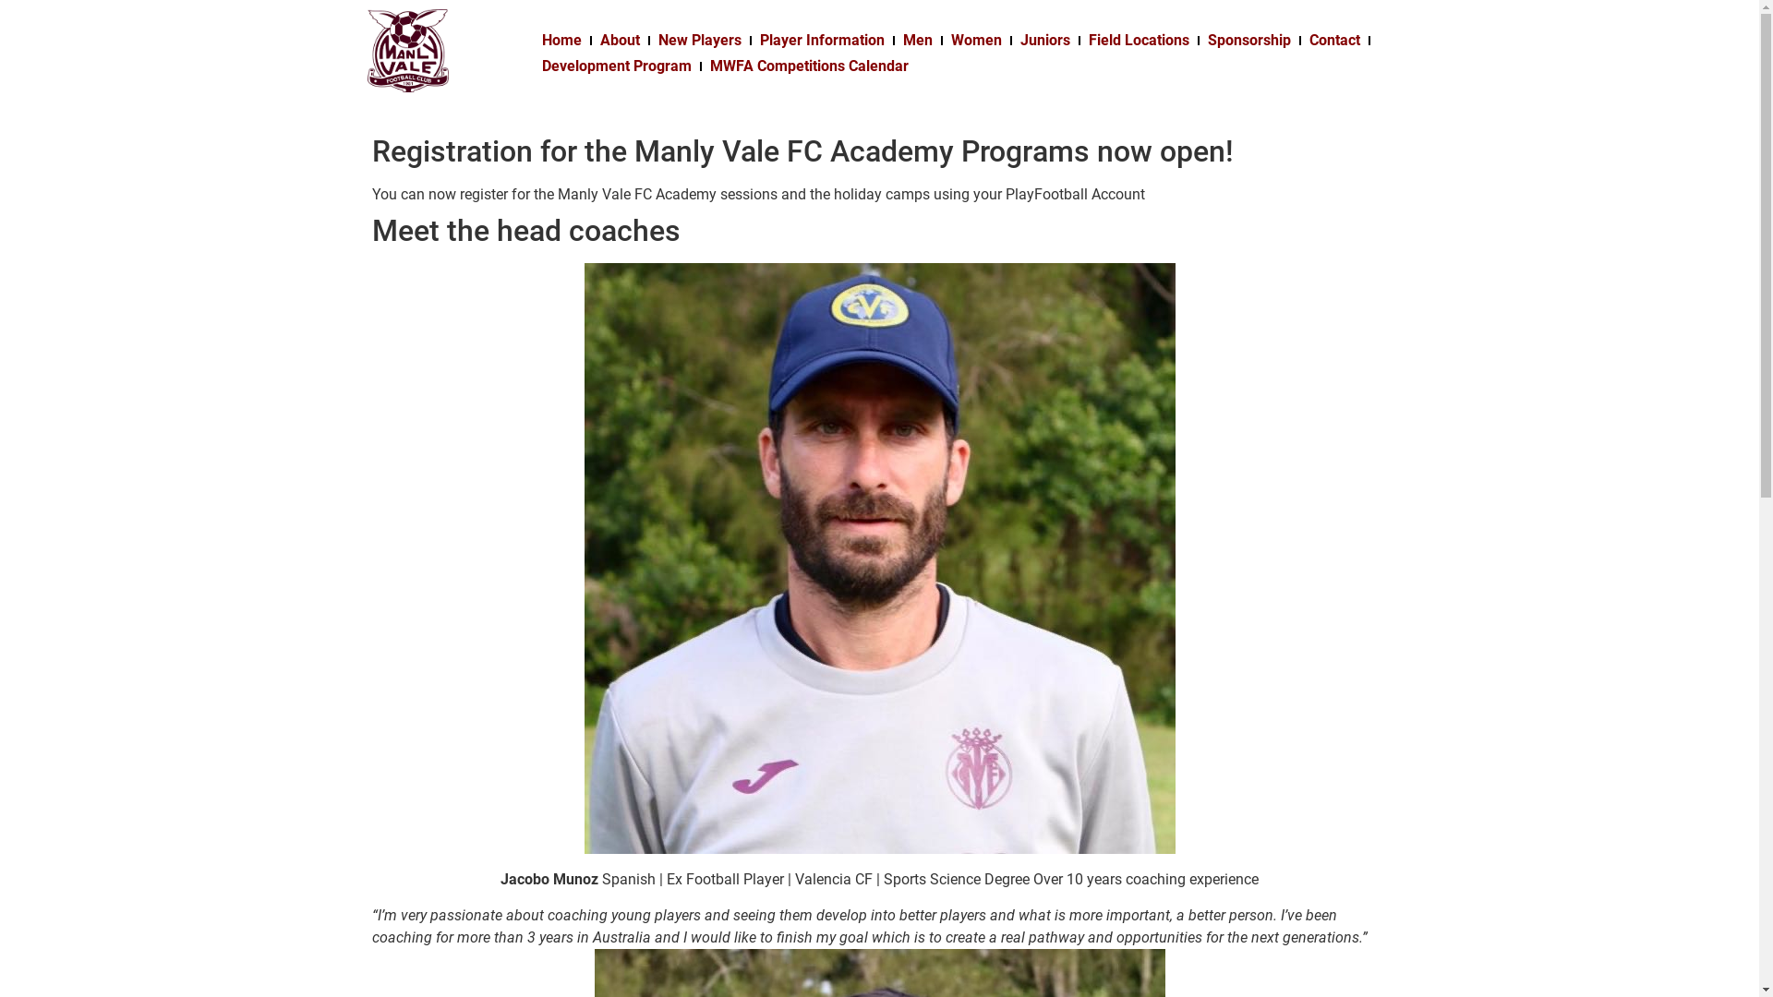  What do you see at coordinates (617, 66) in the screenshot?
I see `Development Program` at bounding box center [617, 66].